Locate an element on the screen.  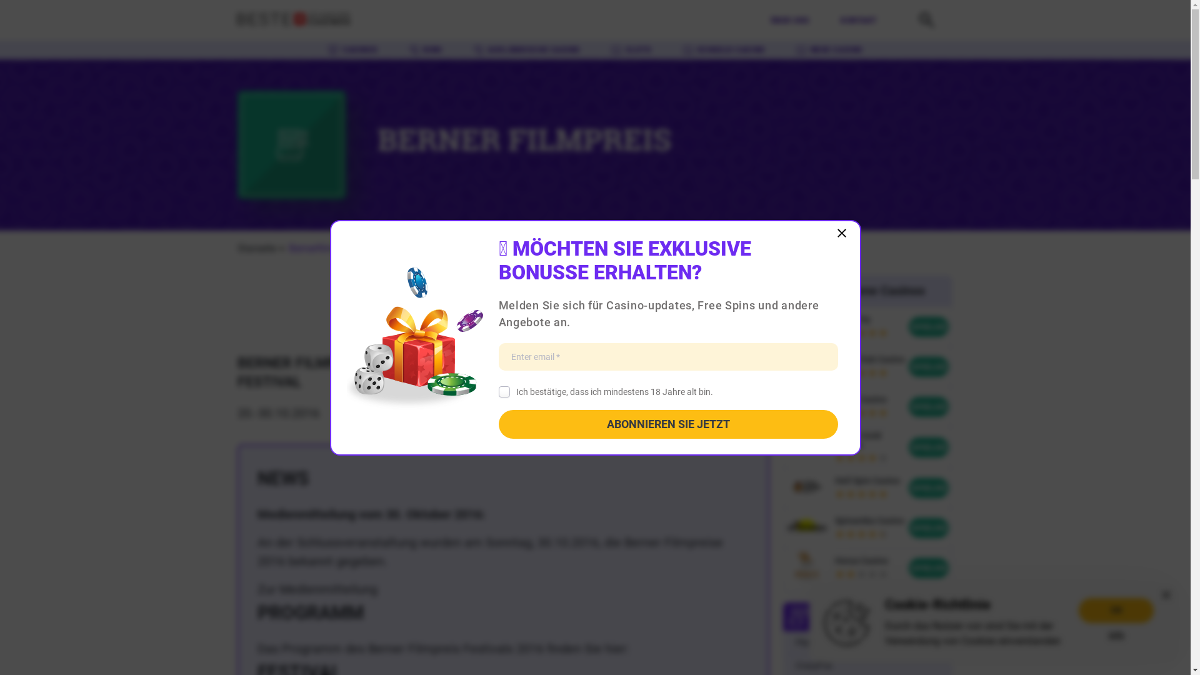
SLOTS is located at coordinates (631, 50).